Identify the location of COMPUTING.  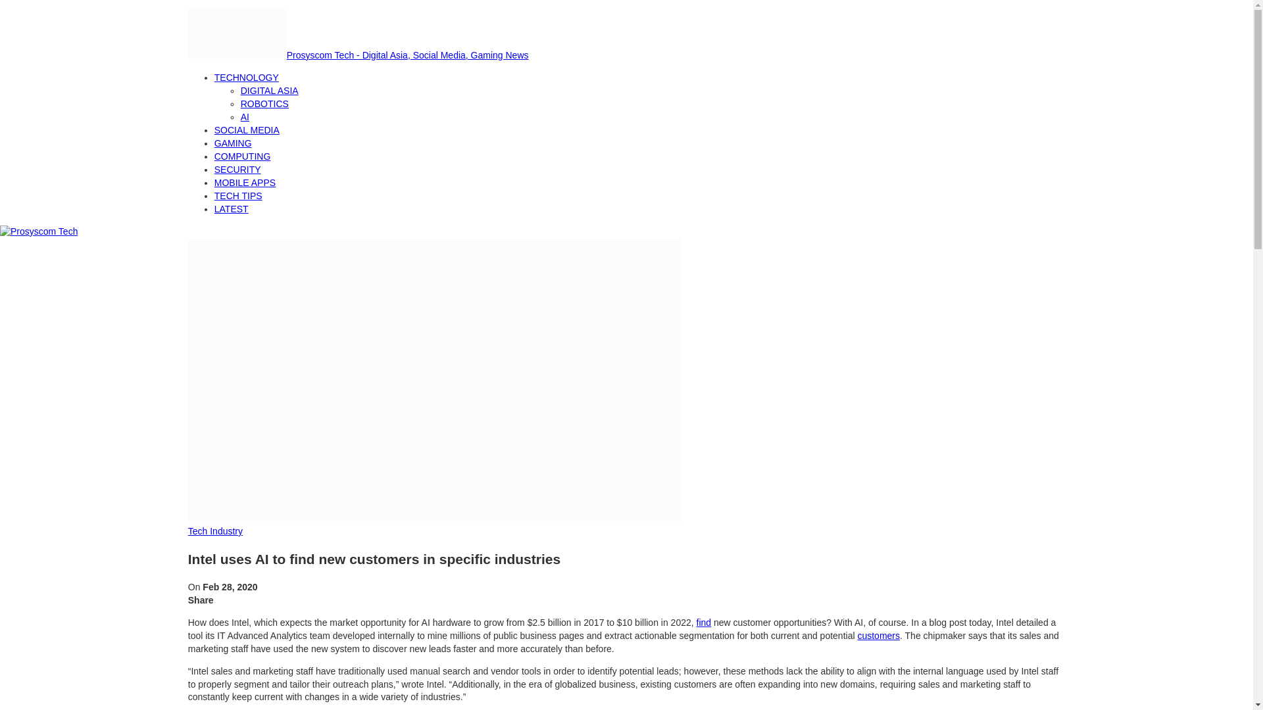
(243, 156).